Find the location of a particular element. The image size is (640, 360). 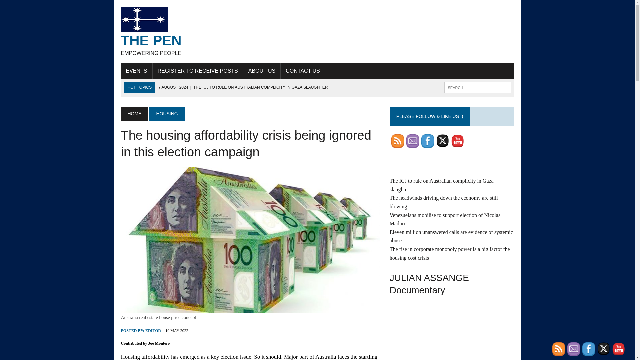

REGISTER TO RECEIVE POSTS is located at coordinates (167, 113).